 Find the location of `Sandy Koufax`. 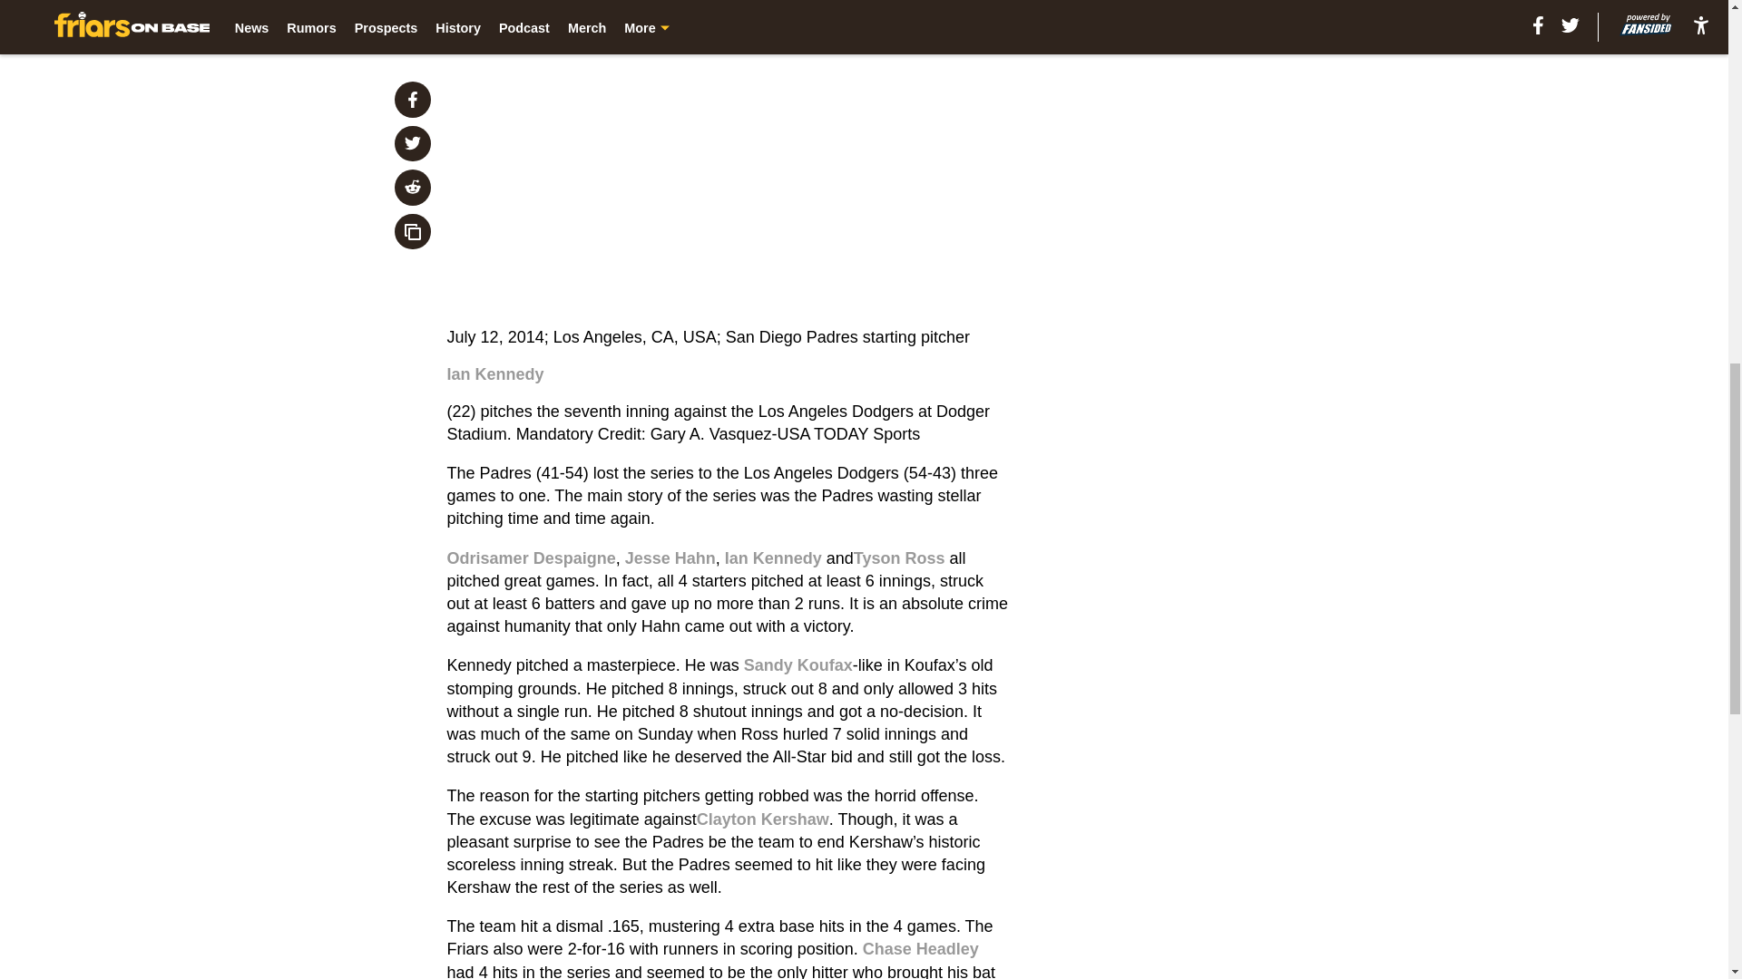

Sandy Koufax is located at coordinates (798, 665).